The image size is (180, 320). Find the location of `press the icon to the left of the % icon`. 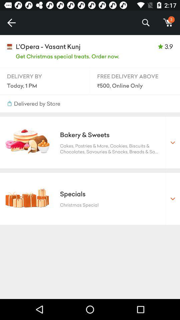

press the icon to the left of the % icon is located at coordinates (11, 23).